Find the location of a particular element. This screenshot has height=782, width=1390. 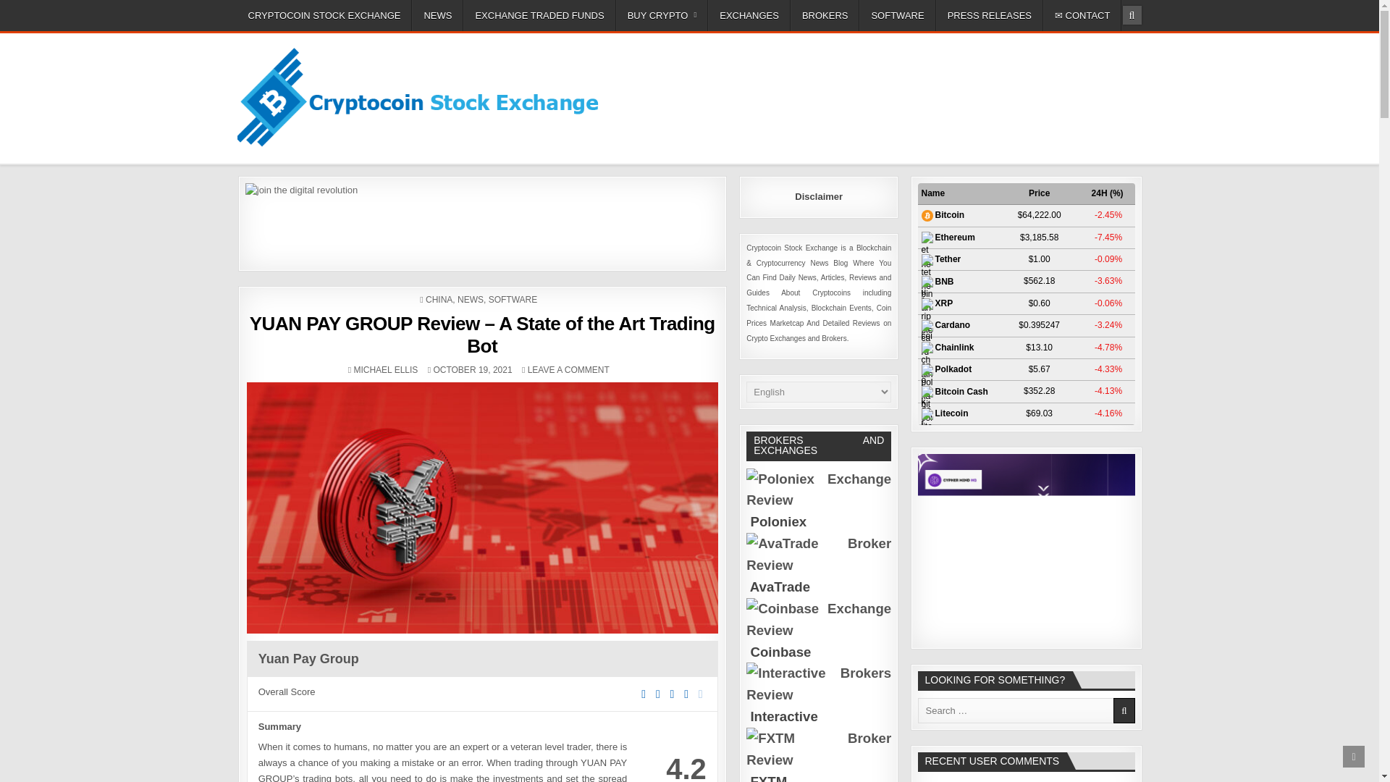

BROKERS is located at coordinates (825, 16).